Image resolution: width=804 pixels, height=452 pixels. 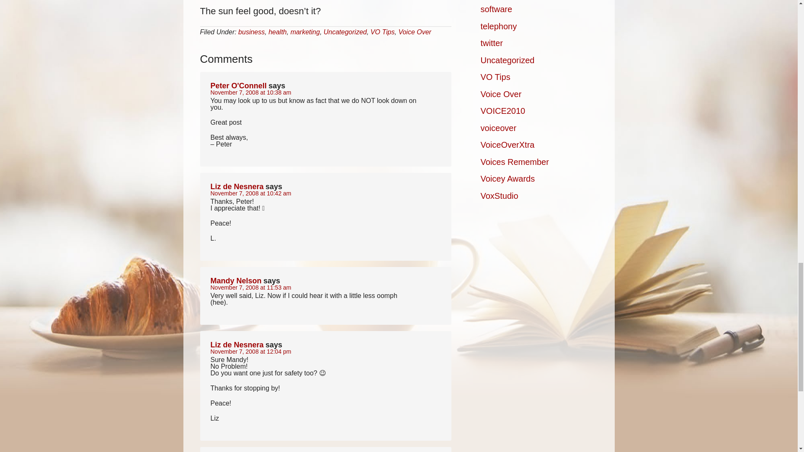 I want to click on VO Tips, so click(x=383, y=32).